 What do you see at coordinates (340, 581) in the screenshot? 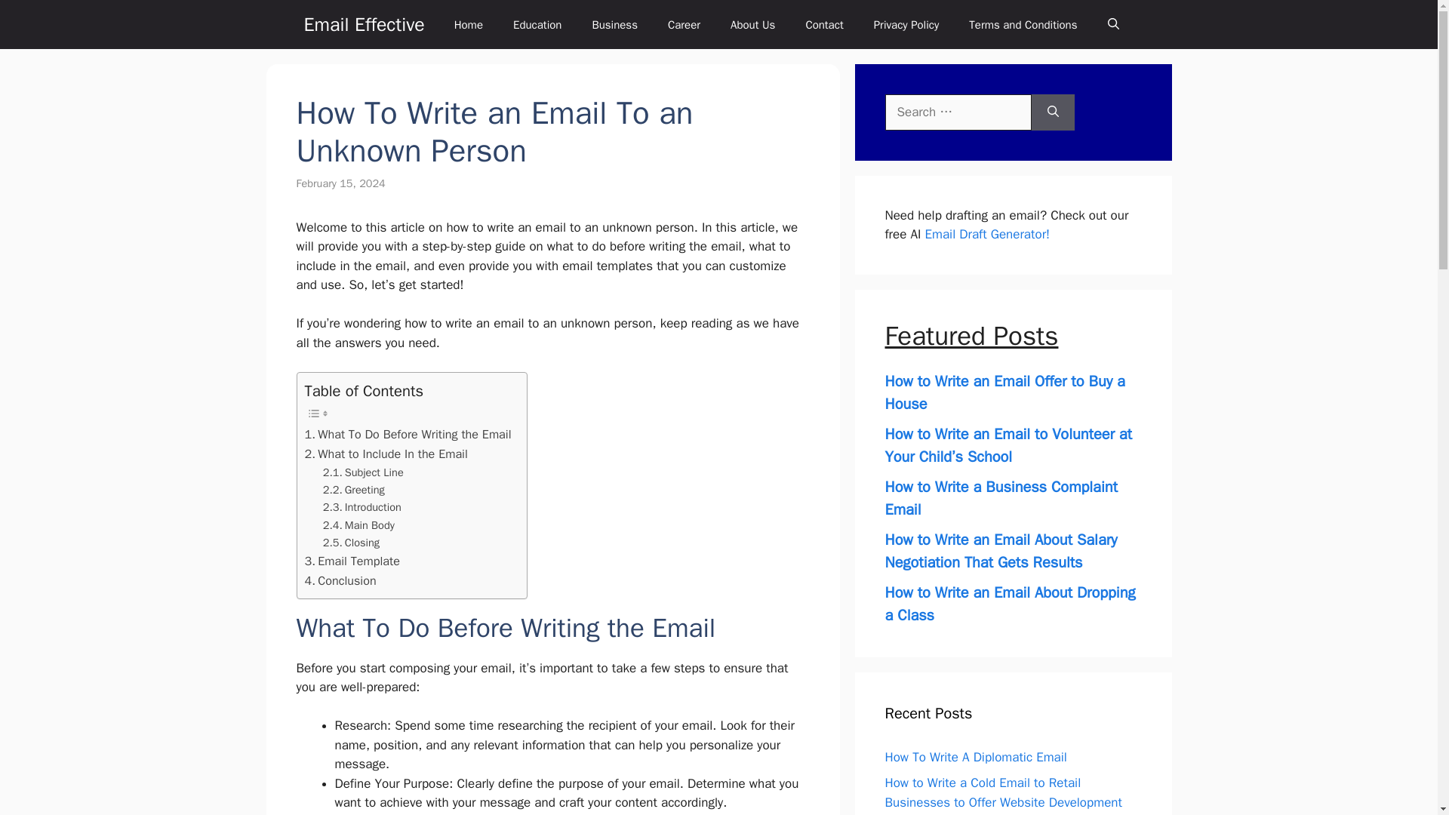
I see `Conclusion` at bounding box center [340, 581].